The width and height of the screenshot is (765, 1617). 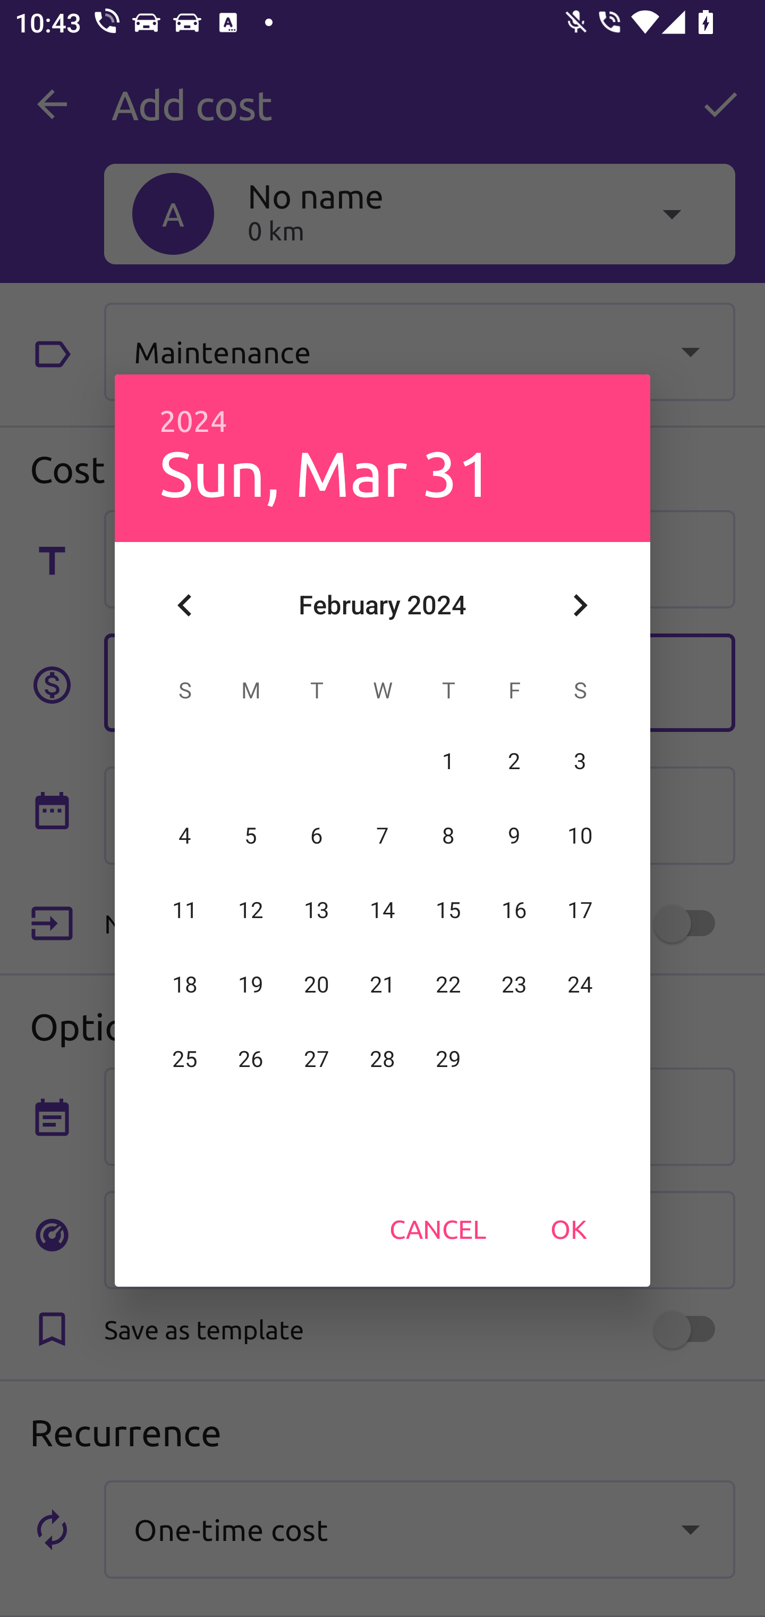 I want to click on 29 29 February 2024, so click(x=448, y=1059).